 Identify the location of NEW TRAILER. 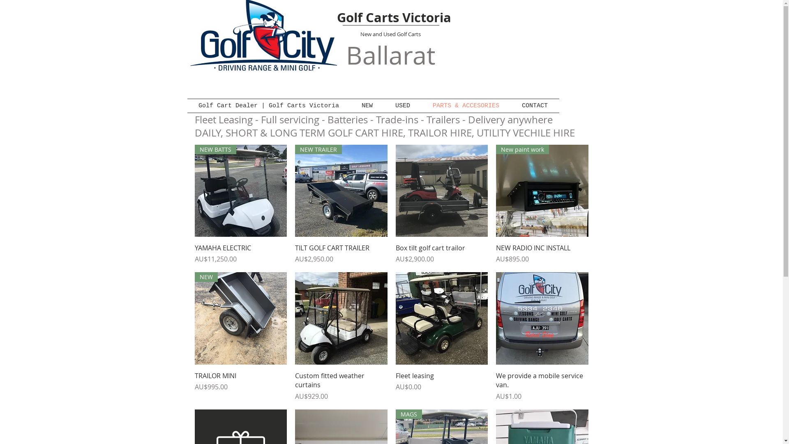
(341, 191).